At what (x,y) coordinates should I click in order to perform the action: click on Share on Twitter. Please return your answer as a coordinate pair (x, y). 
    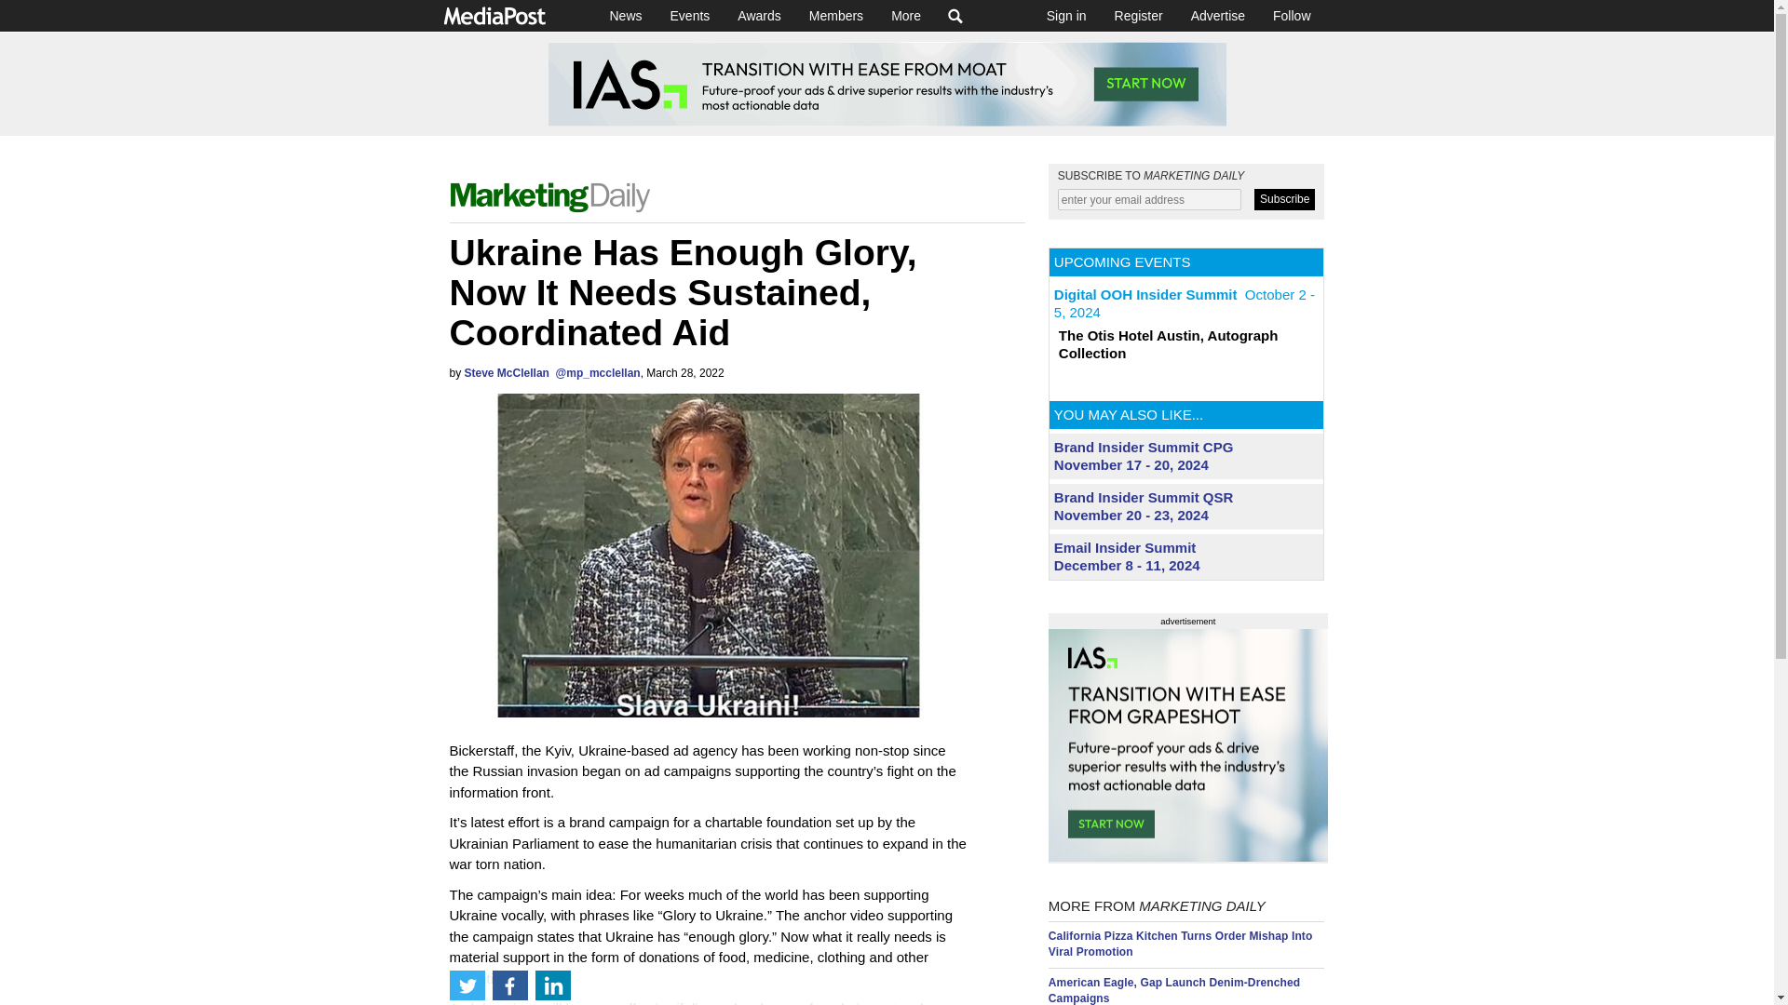
    Looking at the image, I should click on (466, 985).